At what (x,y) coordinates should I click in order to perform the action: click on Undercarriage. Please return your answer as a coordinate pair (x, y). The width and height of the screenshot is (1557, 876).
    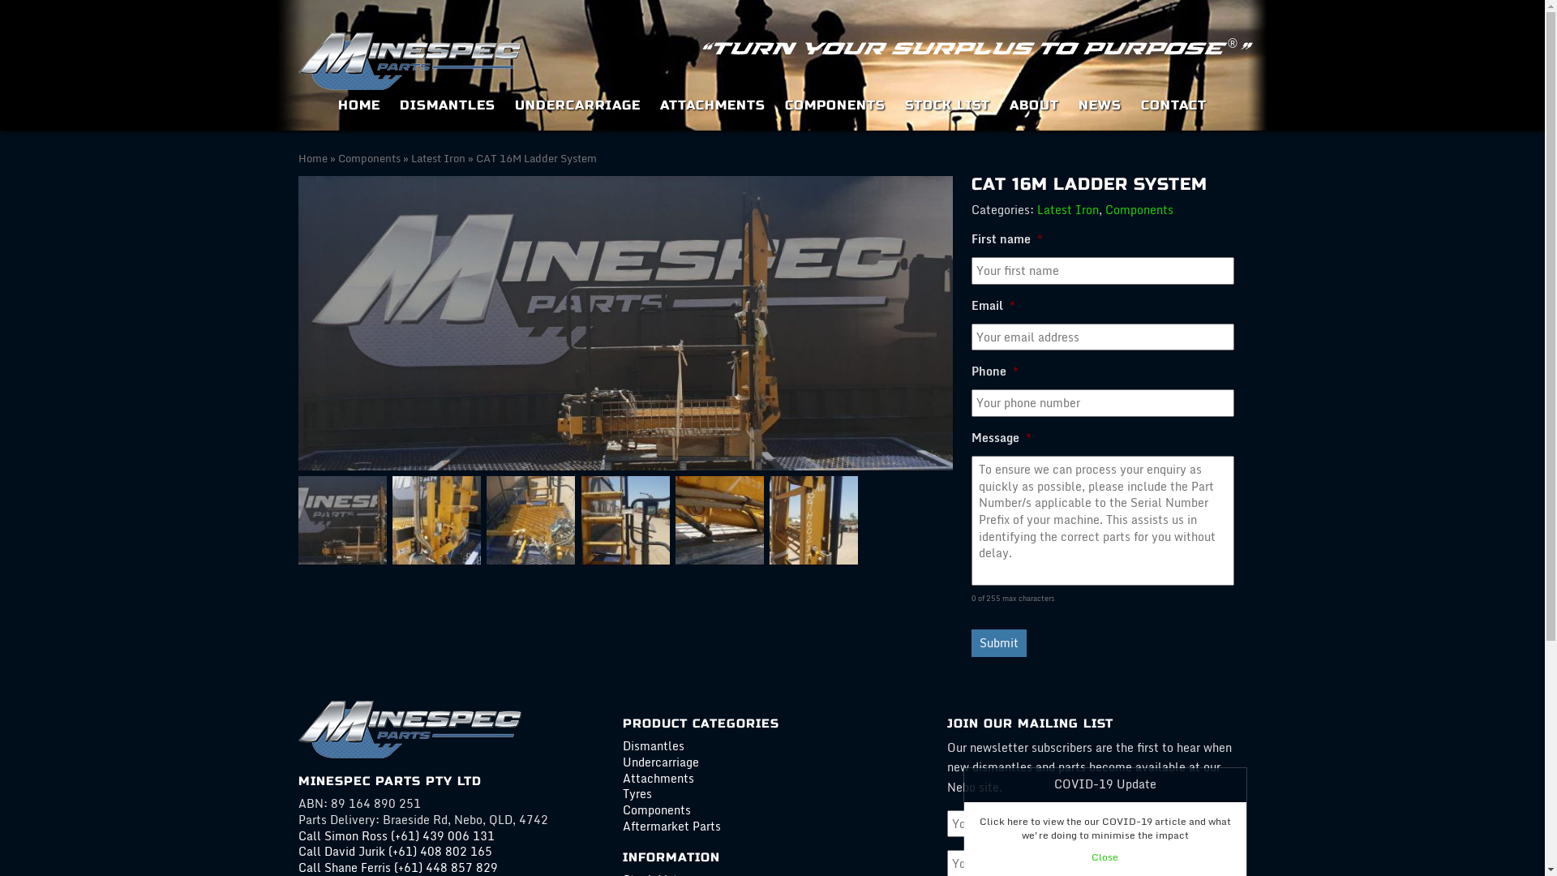
    Looking at the image, I should click on (661, 762).